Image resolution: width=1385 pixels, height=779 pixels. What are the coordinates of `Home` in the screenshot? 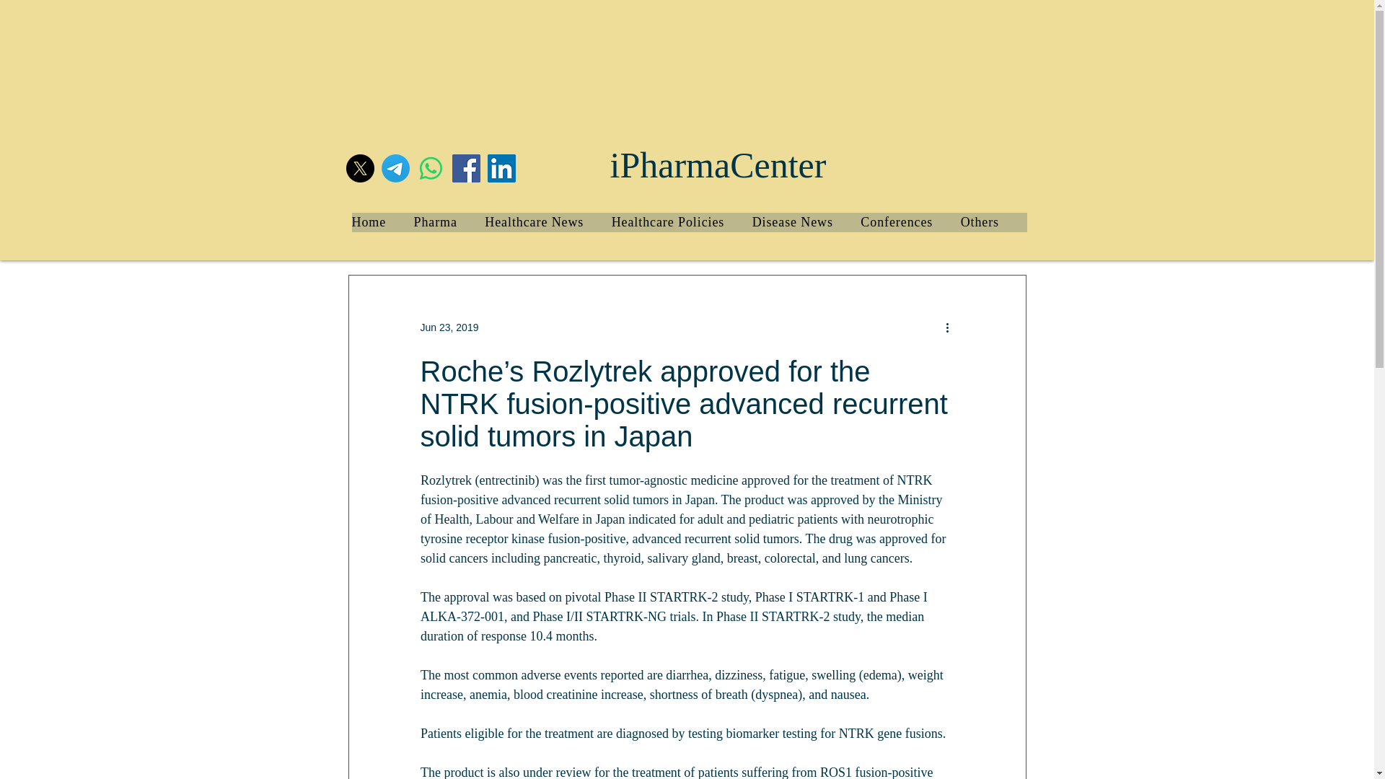 It's located at (382, 222).